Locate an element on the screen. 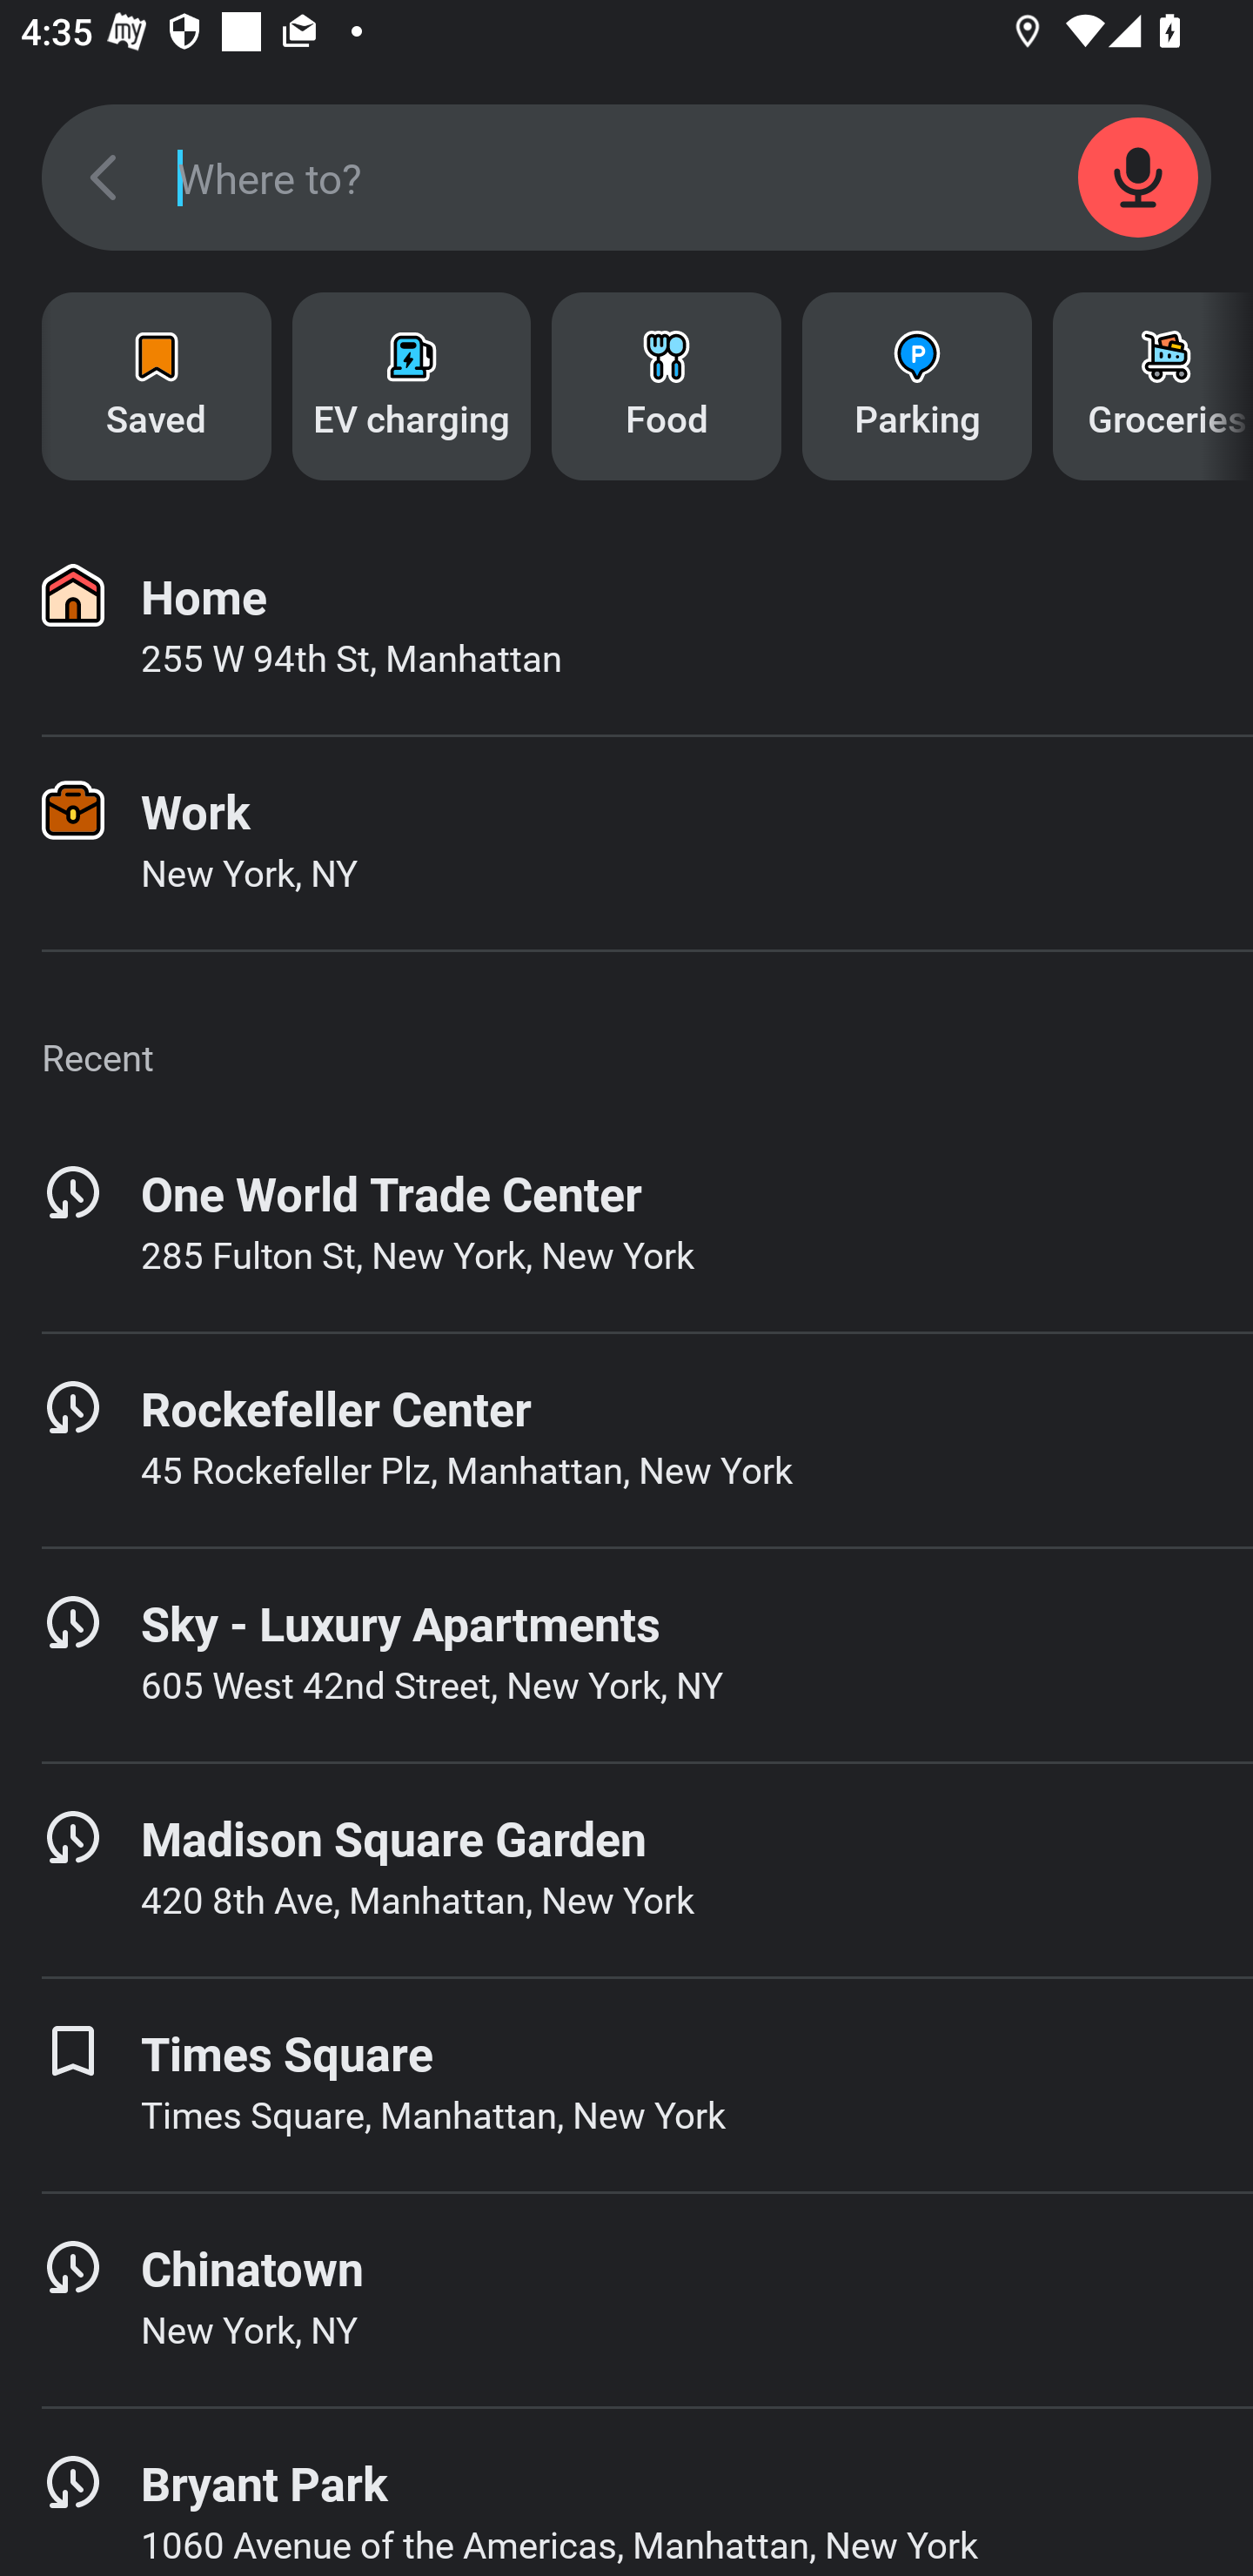 The height and width of the screenshot is (2576, 1253). Work New York, NY is located at coordinates (626, 843).